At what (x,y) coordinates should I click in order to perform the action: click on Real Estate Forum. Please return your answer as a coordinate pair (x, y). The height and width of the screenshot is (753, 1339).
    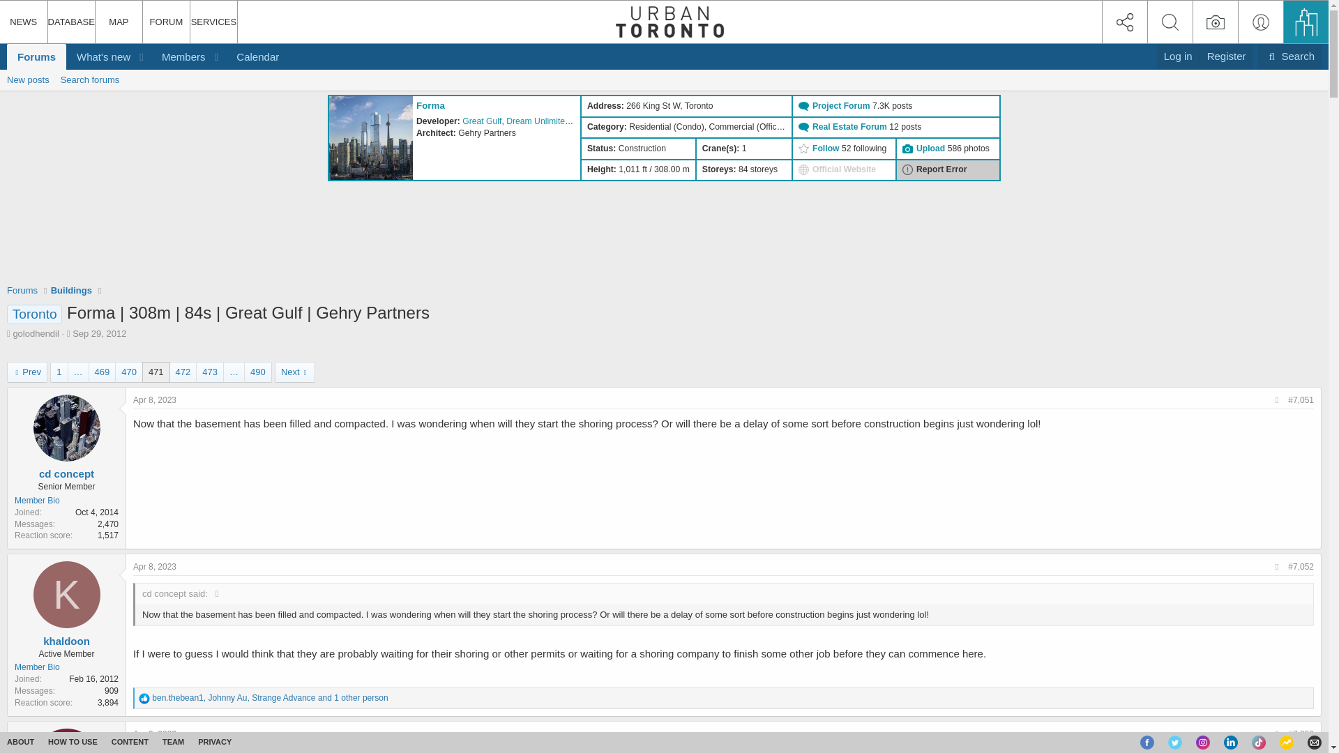
    Looking at the image, I should click on (851, 127).